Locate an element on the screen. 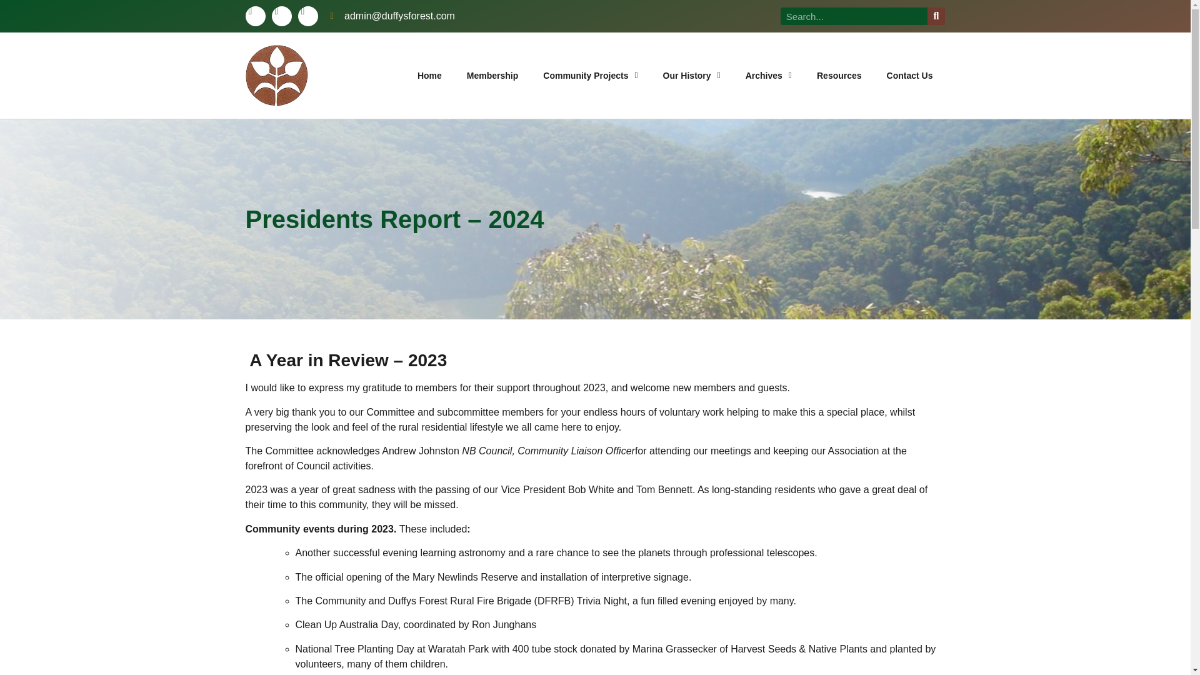  Community Projects is located at coordinates (590, 75).